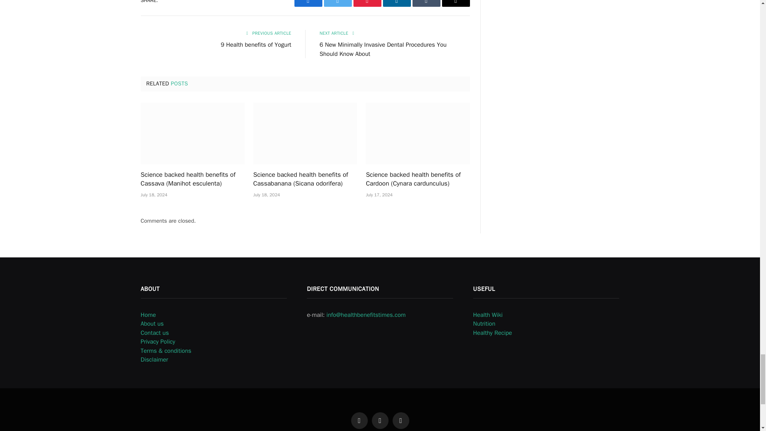  I want to click on Facebook, so click(308, 3).